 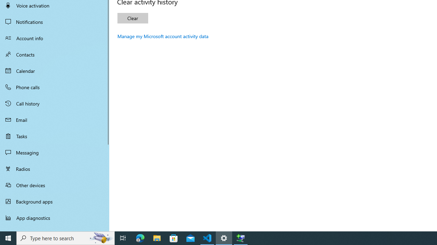 I want to click on Radios, so click(x=55, y=169).